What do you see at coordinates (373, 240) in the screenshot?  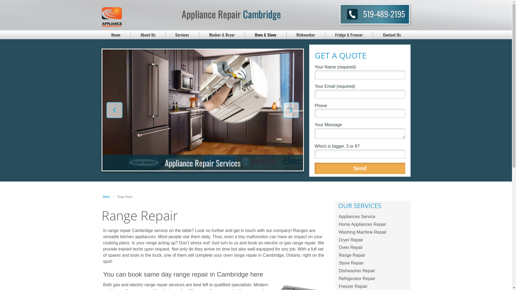 I see `Dryer Repair` at bounding box center [373, 240].